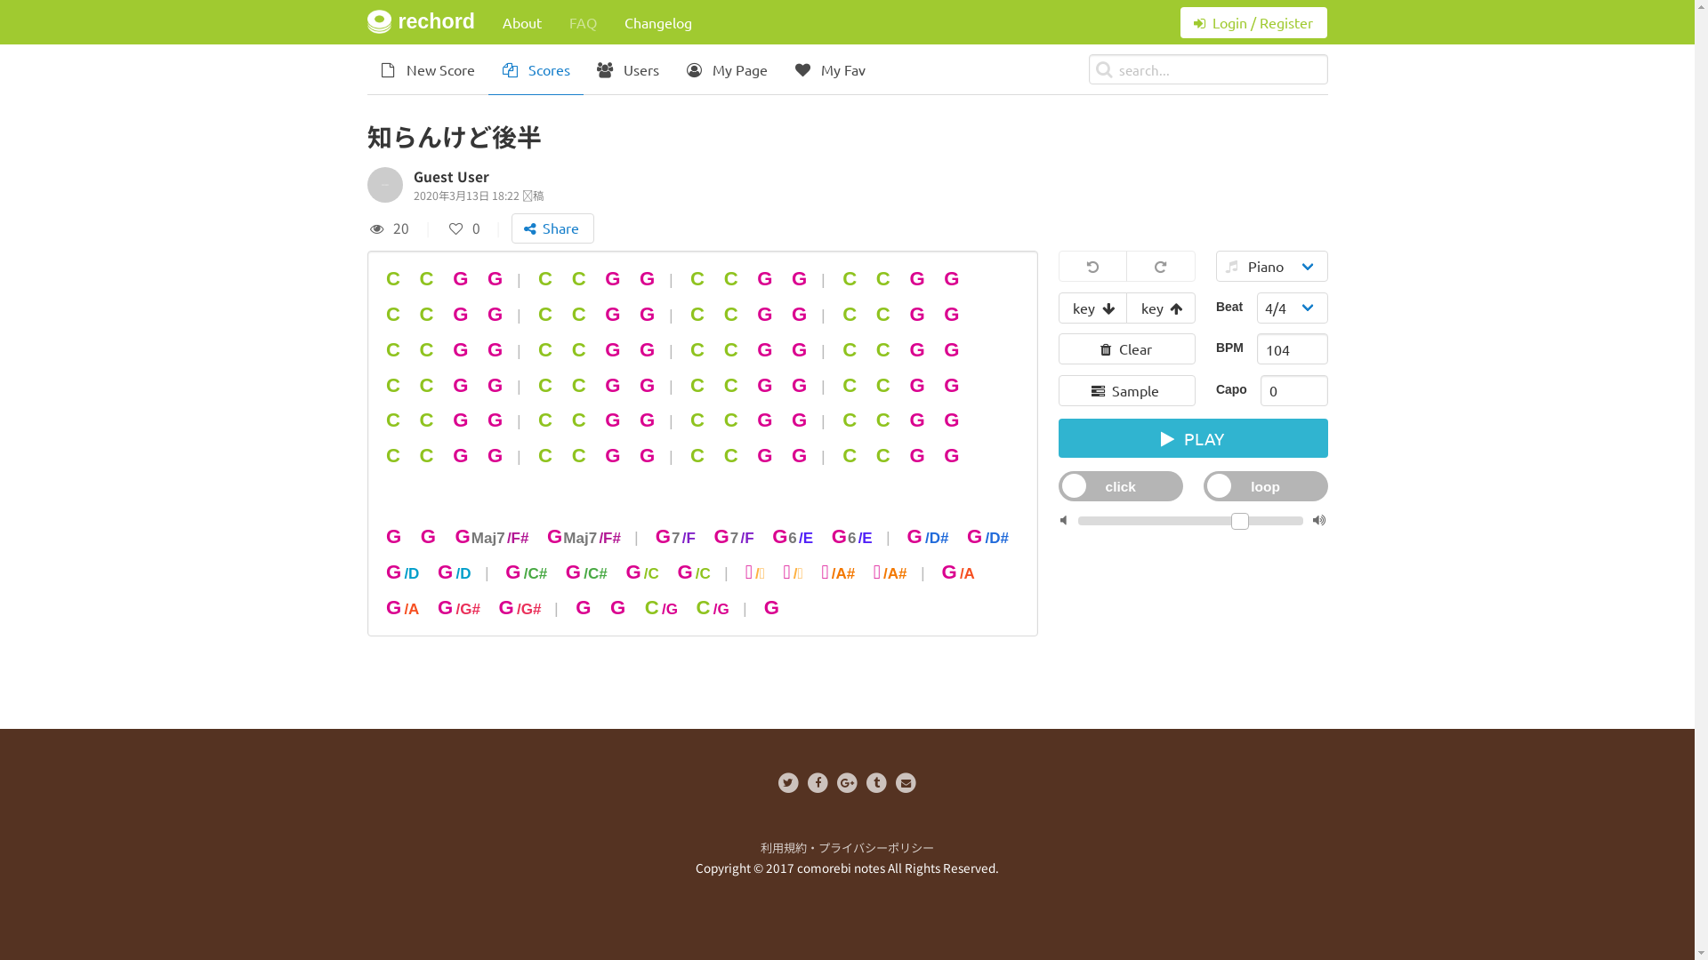 Image resolution: width=1708 pixels, height=960 pixels. What do you see at coordinates (427, 69) in the screenshot?
I see `New Score` at bounding box center [427, 69].